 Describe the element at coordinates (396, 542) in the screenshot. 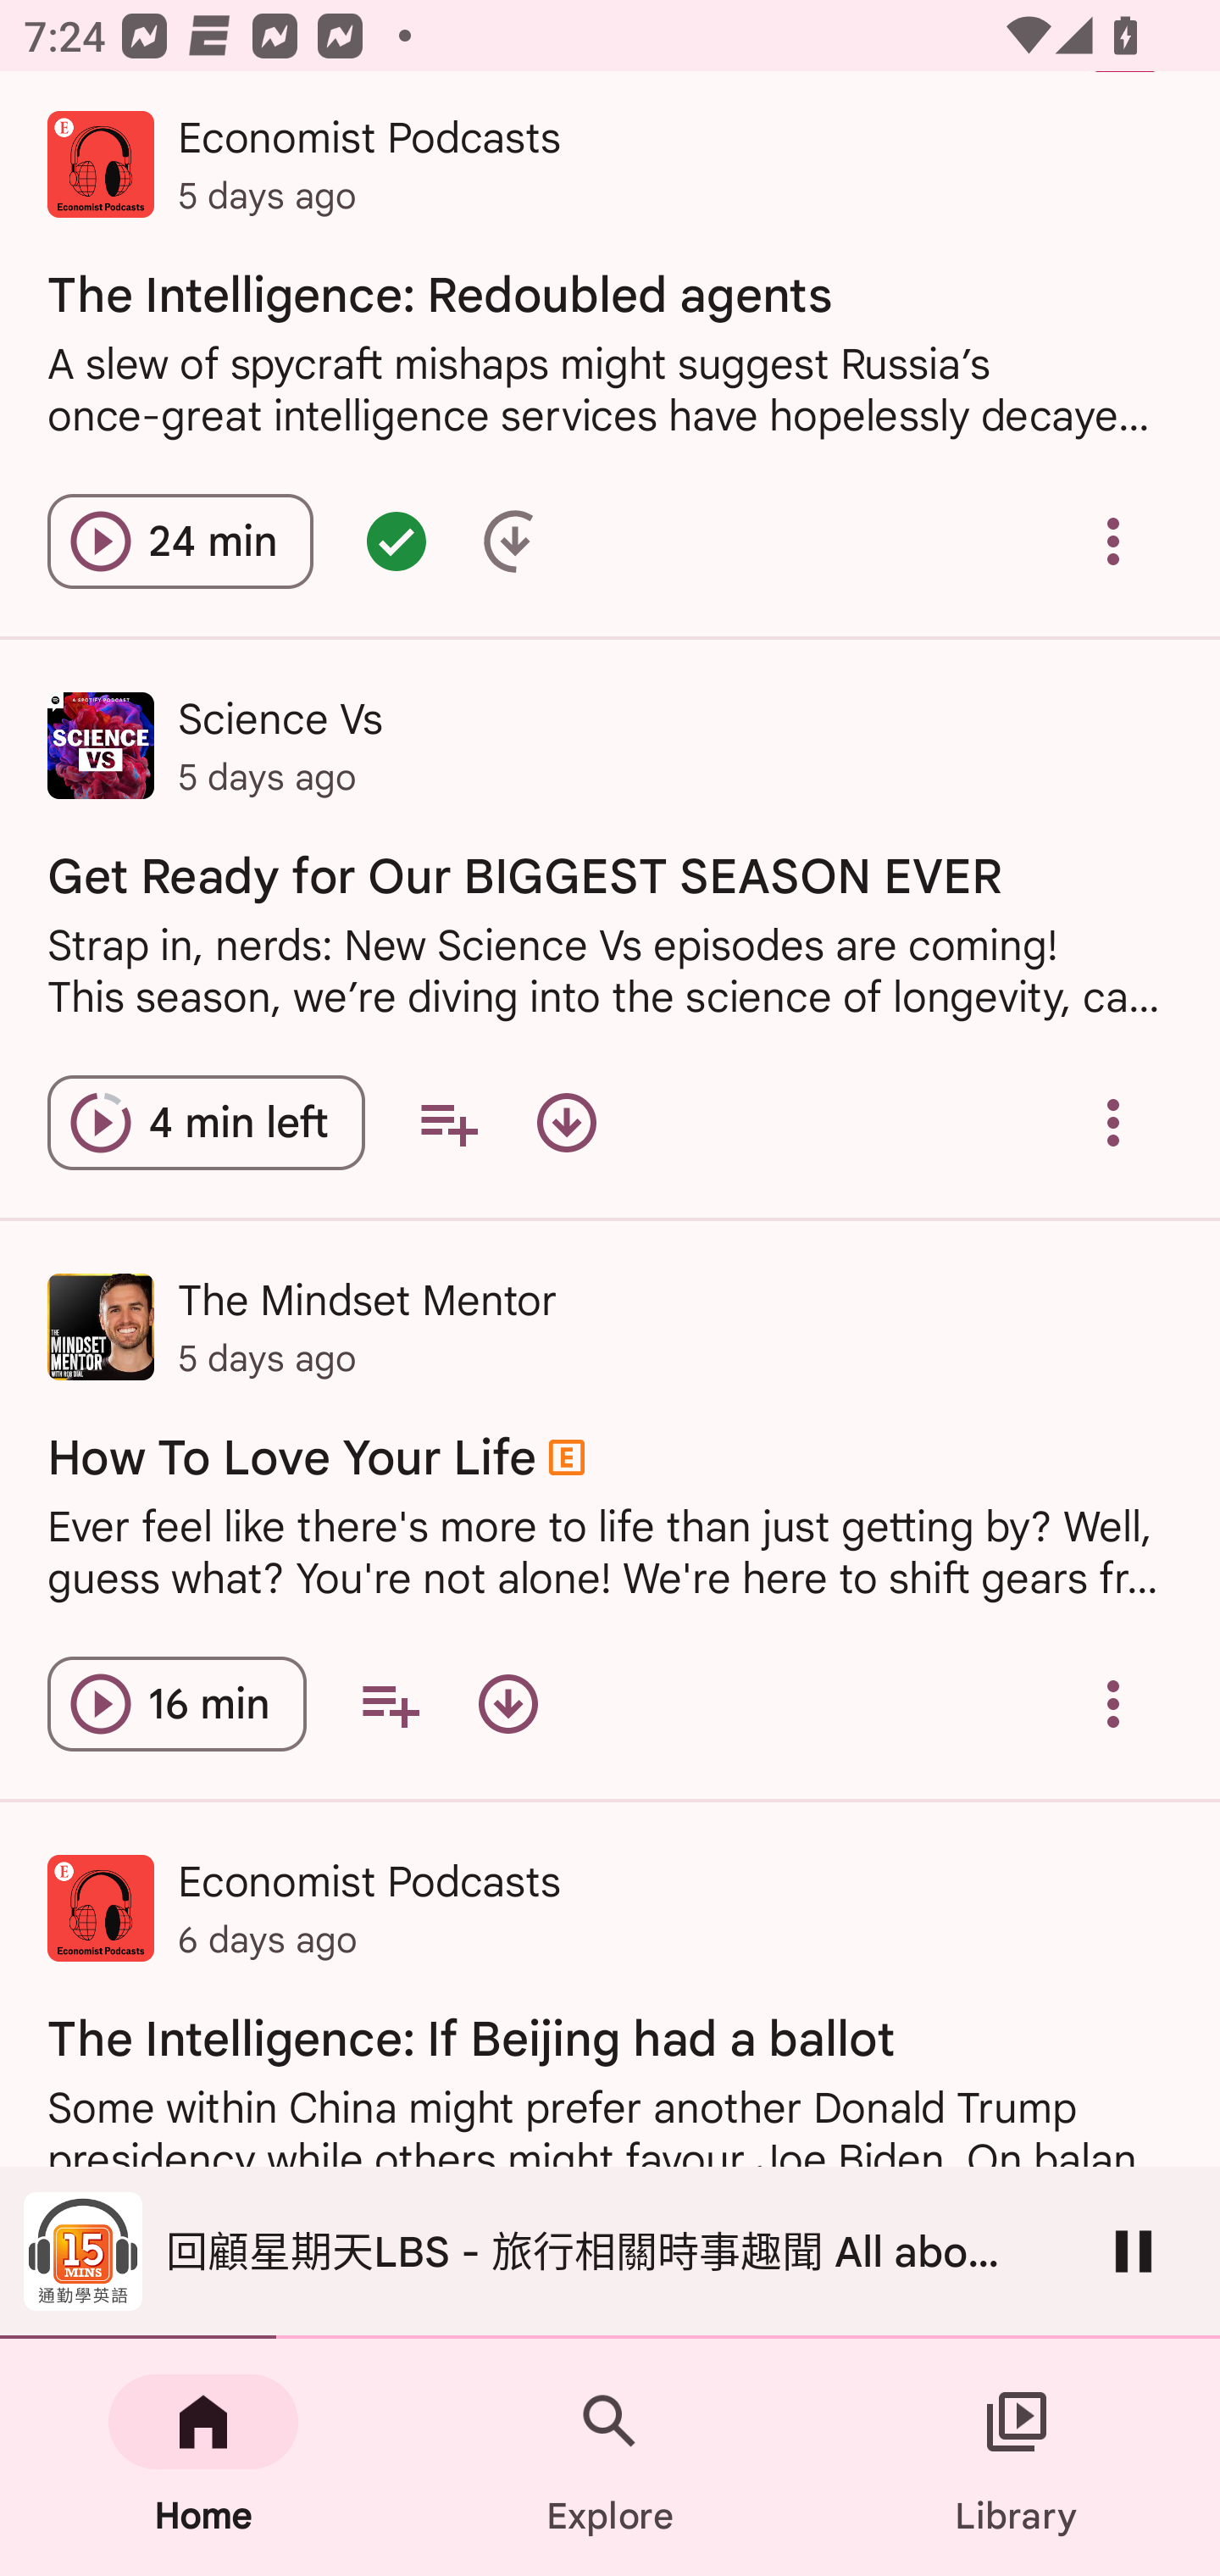

I see `Episode queued - double tap for options` at that location.